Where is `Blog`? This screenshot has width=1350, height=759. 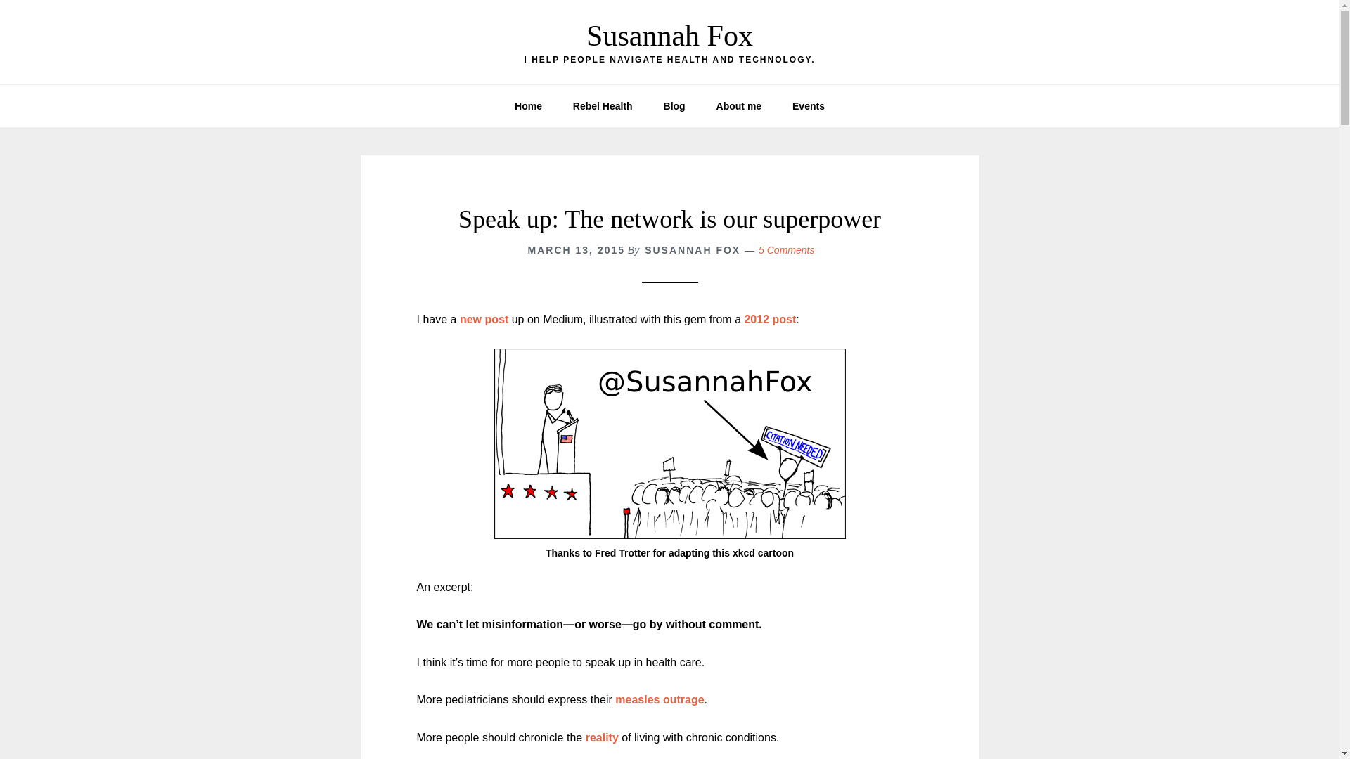
Blog is located at coordinates (674, 105).